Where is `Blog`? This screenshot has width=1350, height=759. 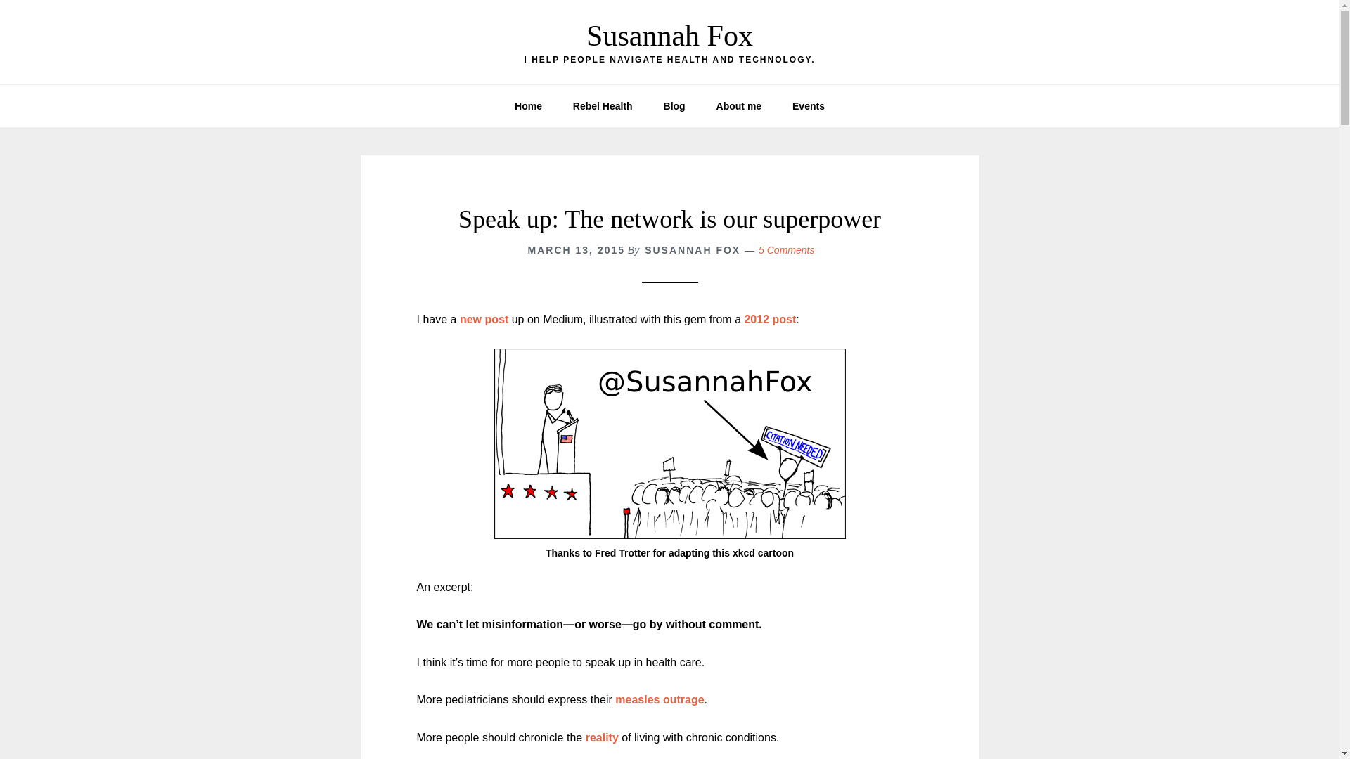
Blog is located at coordinates (674, 105).